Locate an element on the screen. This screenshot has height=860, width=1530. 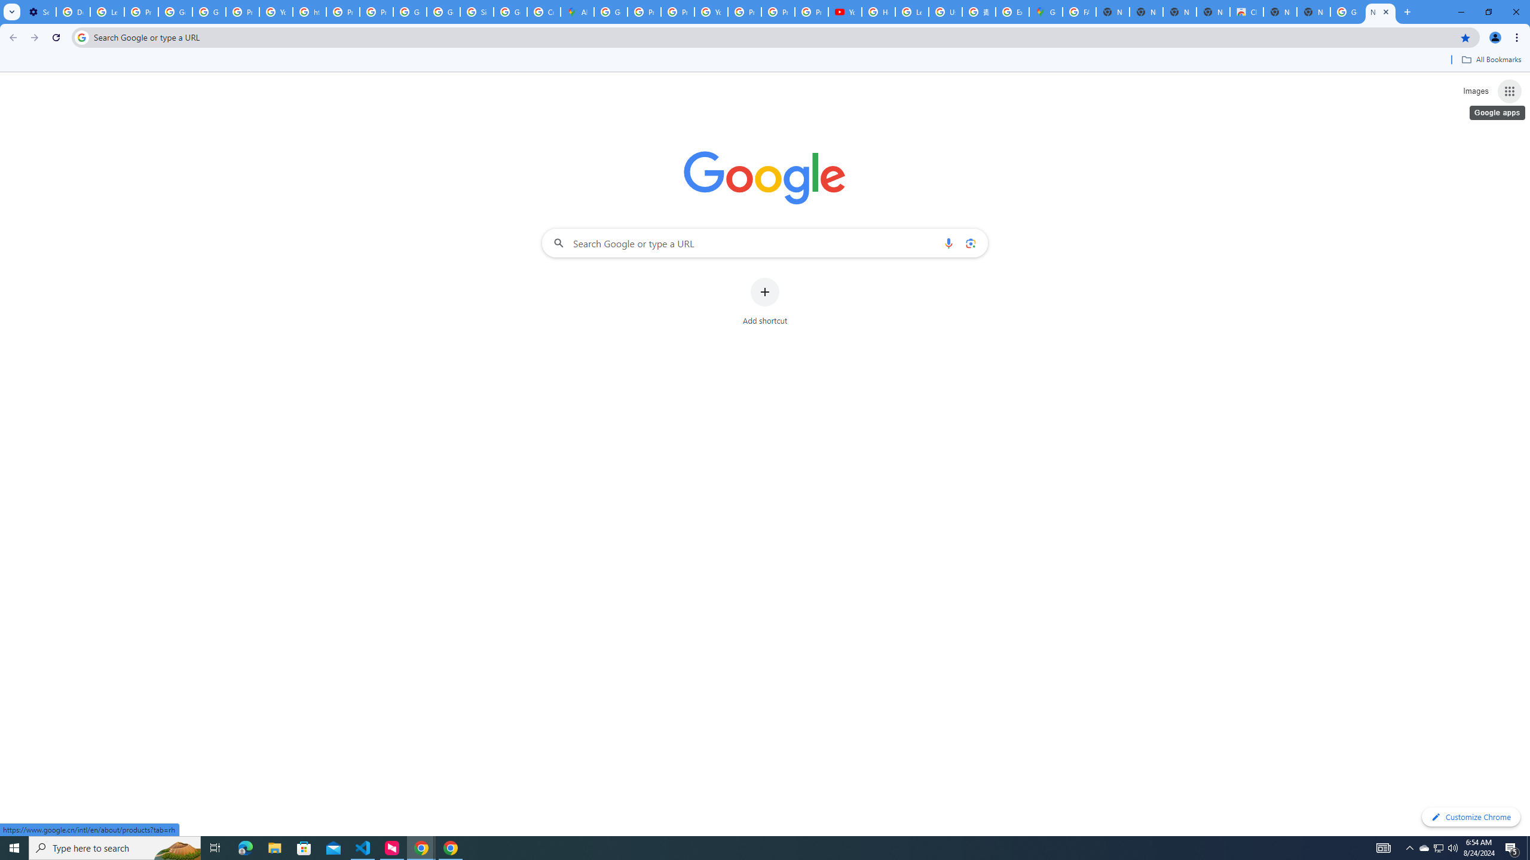
Add shortcut is located at coordinates (765, 302).